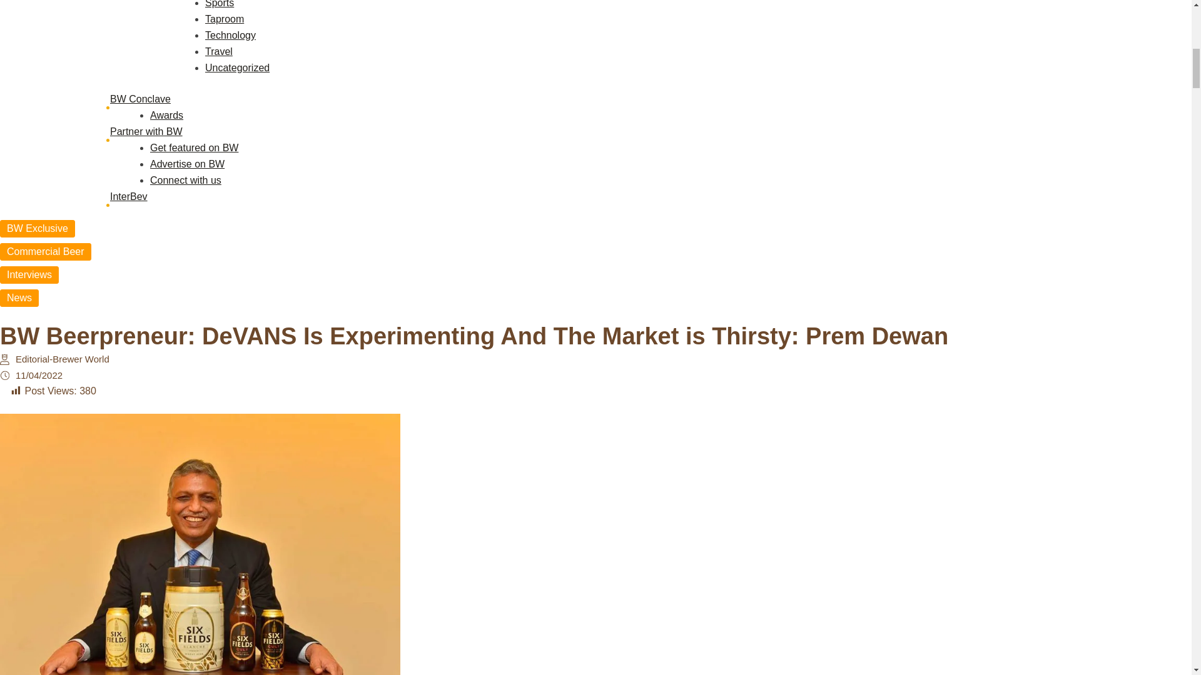 Image resolution: width=1201 pixels, height=675 pixels. I want to click on Technology, so click(230, 35).